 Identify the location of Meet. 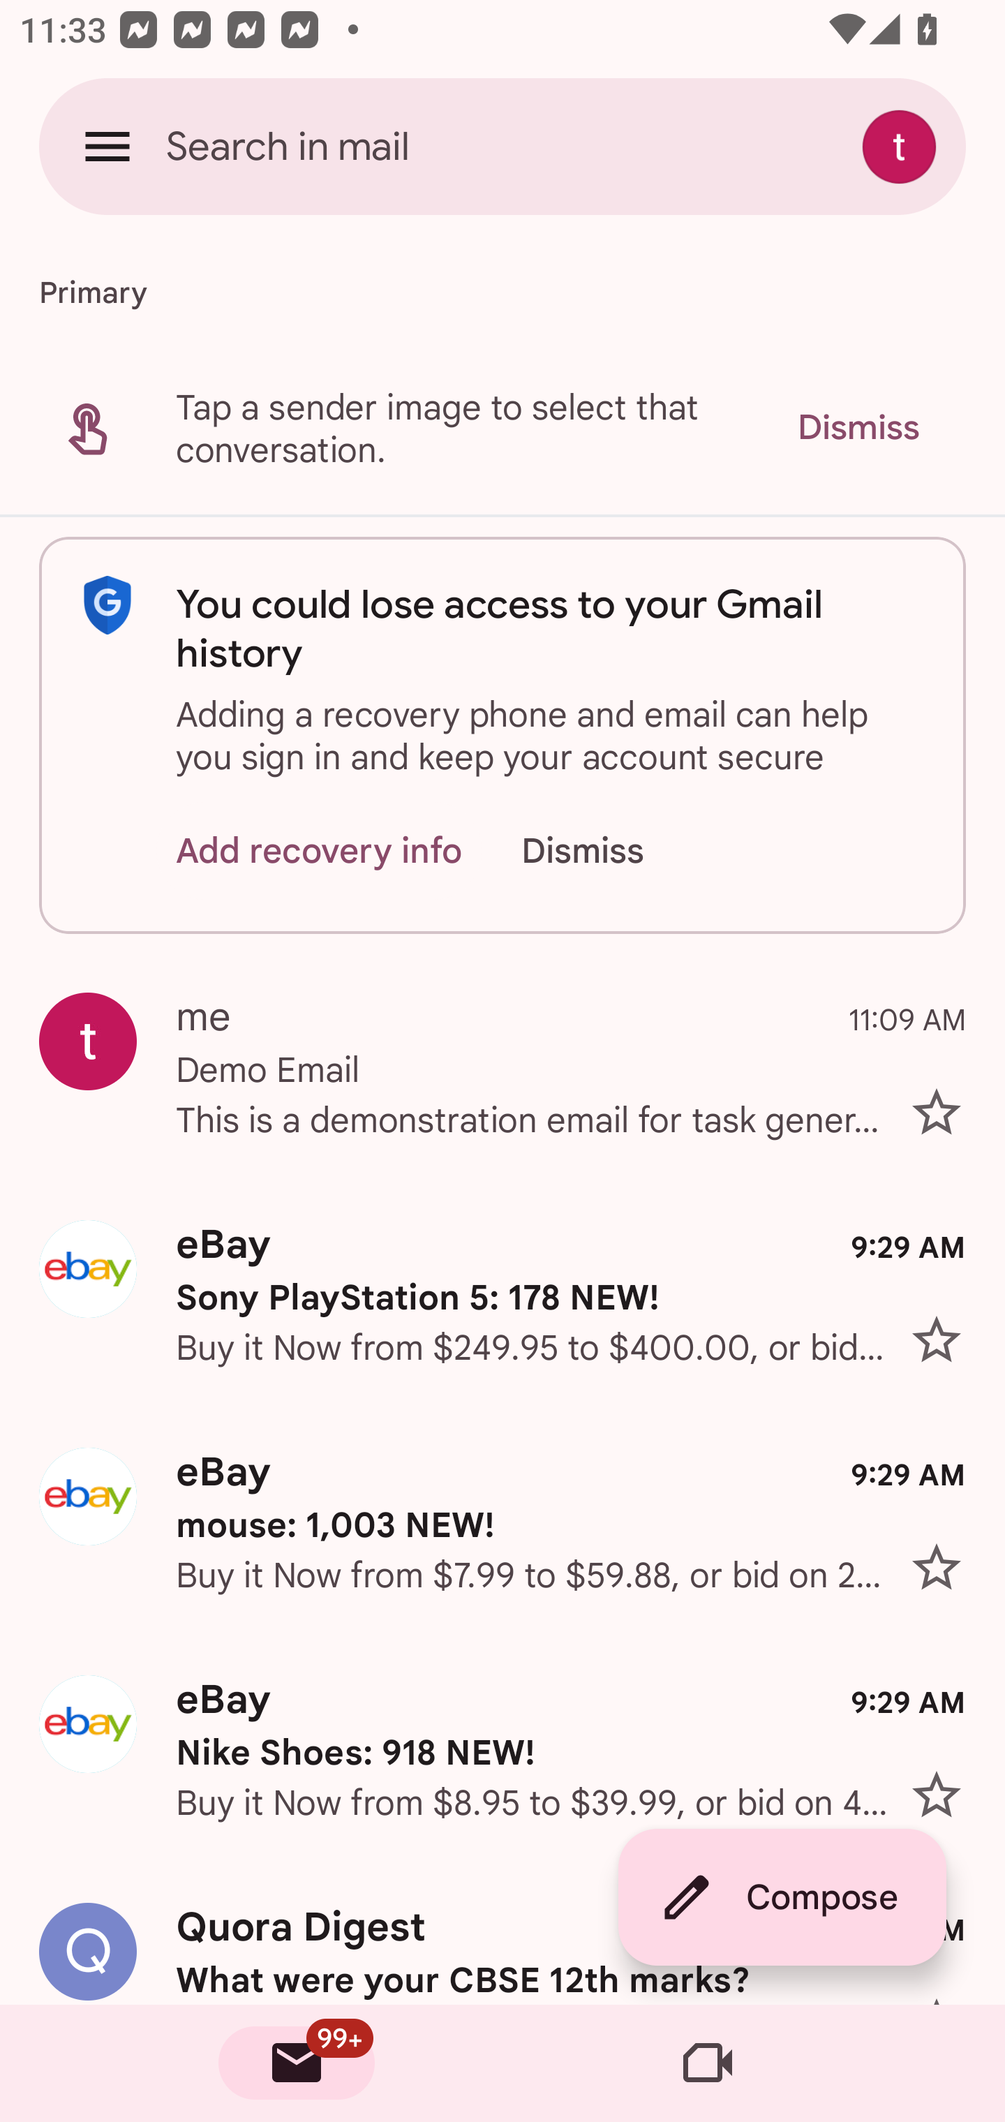
(708, 2063).